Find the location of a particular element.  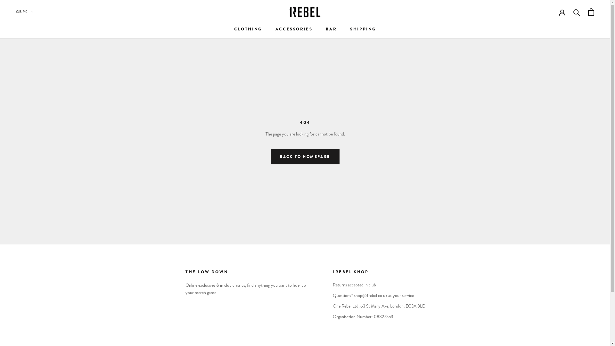

BAM is located at coordinates (38, 103).